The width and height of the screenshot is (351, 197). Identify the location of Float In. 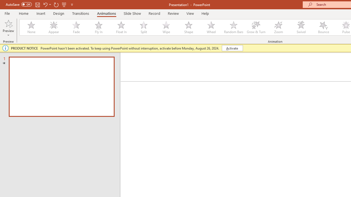
(121, 27).